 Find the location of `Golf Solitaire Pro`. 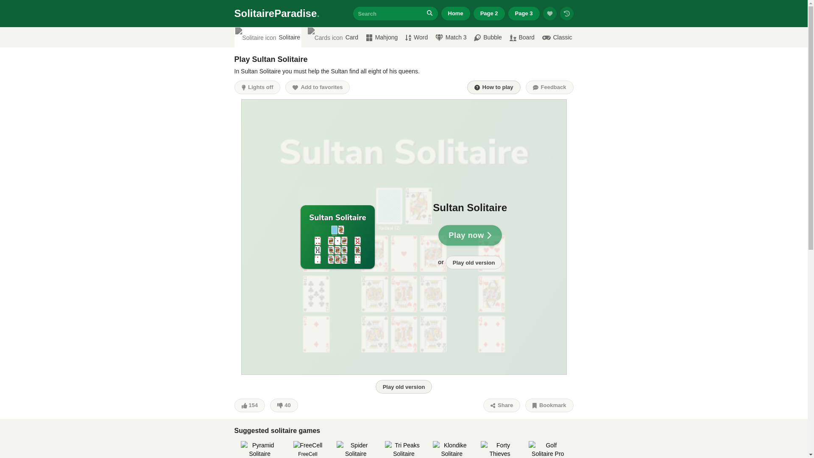

Golf Solitaire Pro is located at coordinates (547, 450).